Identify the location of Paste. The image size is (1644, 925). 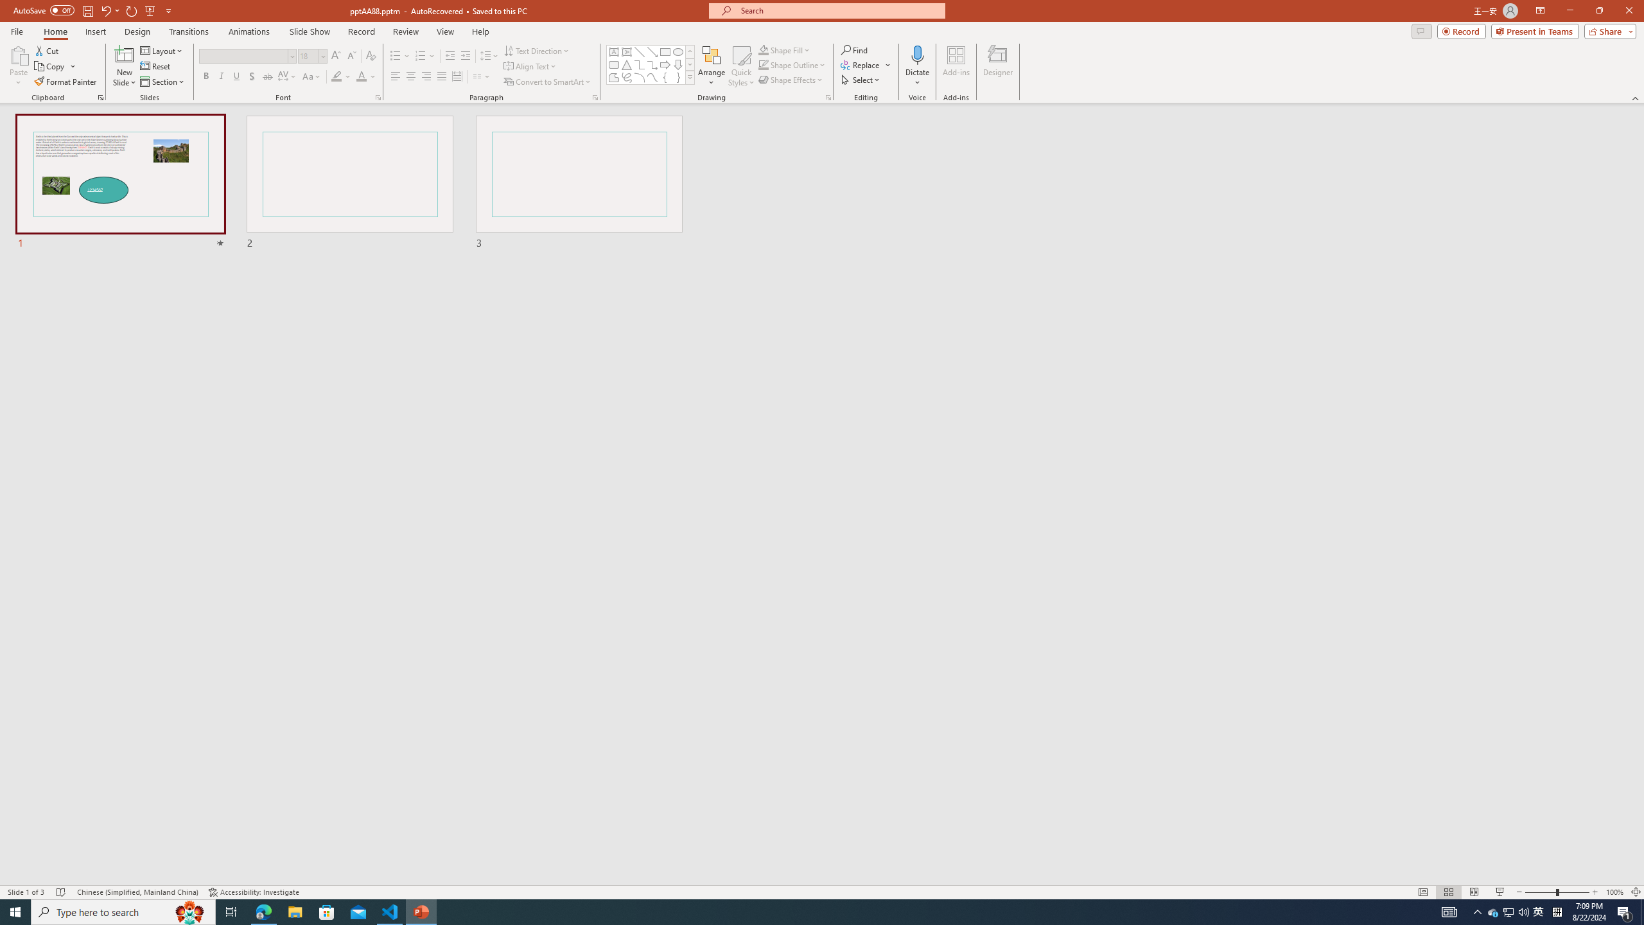
(19, 66).